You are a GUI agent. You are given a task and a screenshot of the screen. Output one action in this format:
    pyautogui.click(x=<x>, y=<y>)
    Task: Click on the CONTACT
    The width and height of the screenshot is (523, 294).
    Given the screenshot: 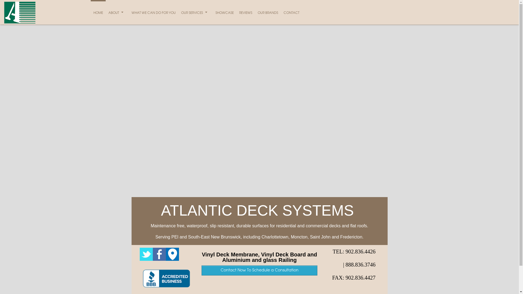 What is the action you would take?
    pyautogui.click(x=291, y=13)
    